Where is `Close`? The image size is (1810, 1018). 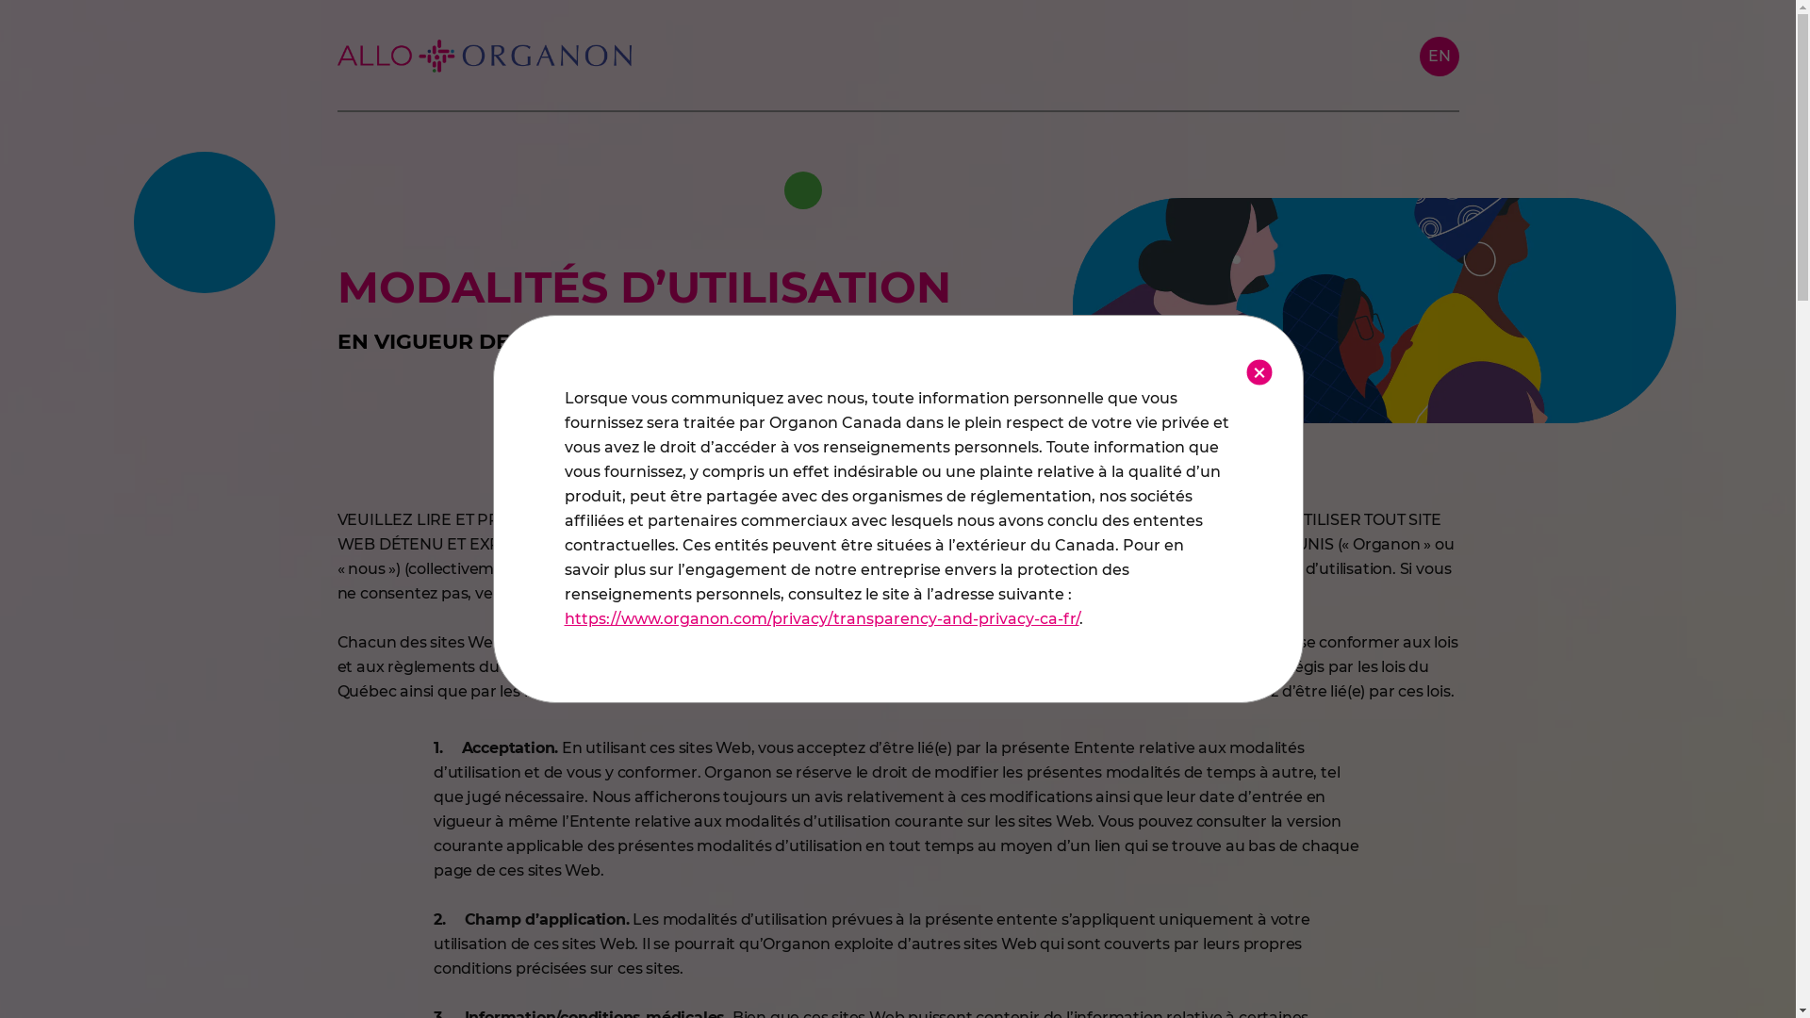 Close is located at coordinates (1259, 372).